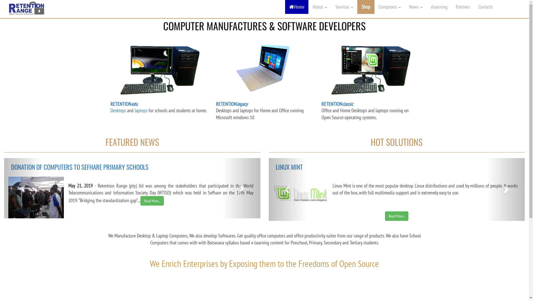 This screenshot has height=300, width=533. What do you see at coordinates (463, 7) in the screenshot?
I see `Partners` at bounding box center [463, 7].